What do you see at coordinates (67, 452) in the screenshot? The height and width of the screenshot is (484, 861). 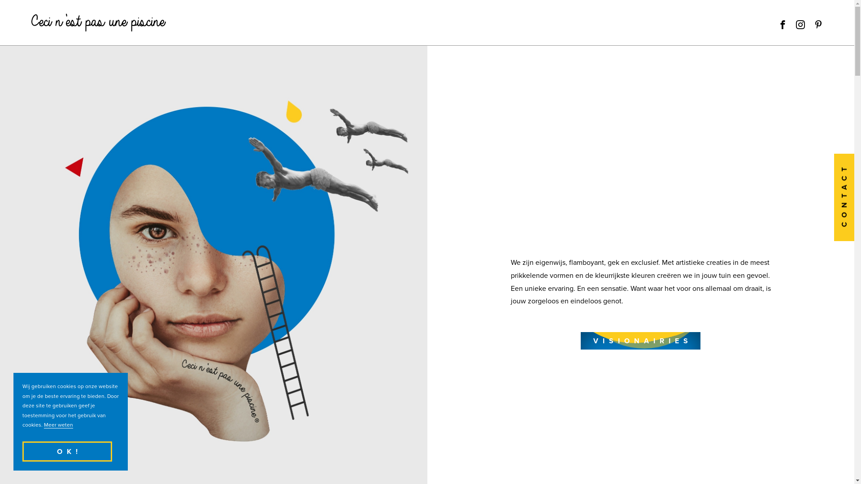 I see `OK!` at bounding box center [67, 452].